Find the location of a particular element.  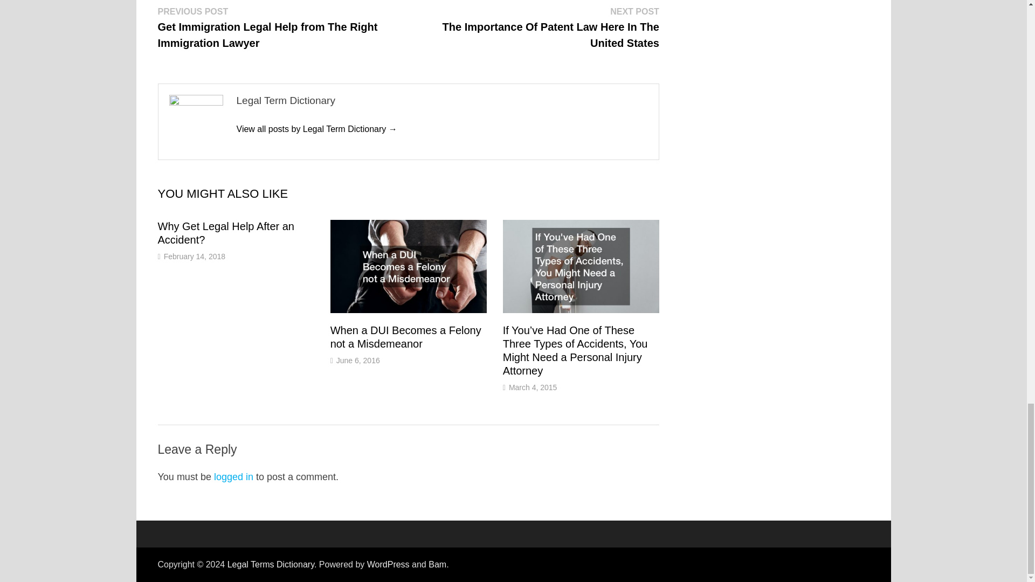

February 14, 2018 is located at coordinates (194, 256).